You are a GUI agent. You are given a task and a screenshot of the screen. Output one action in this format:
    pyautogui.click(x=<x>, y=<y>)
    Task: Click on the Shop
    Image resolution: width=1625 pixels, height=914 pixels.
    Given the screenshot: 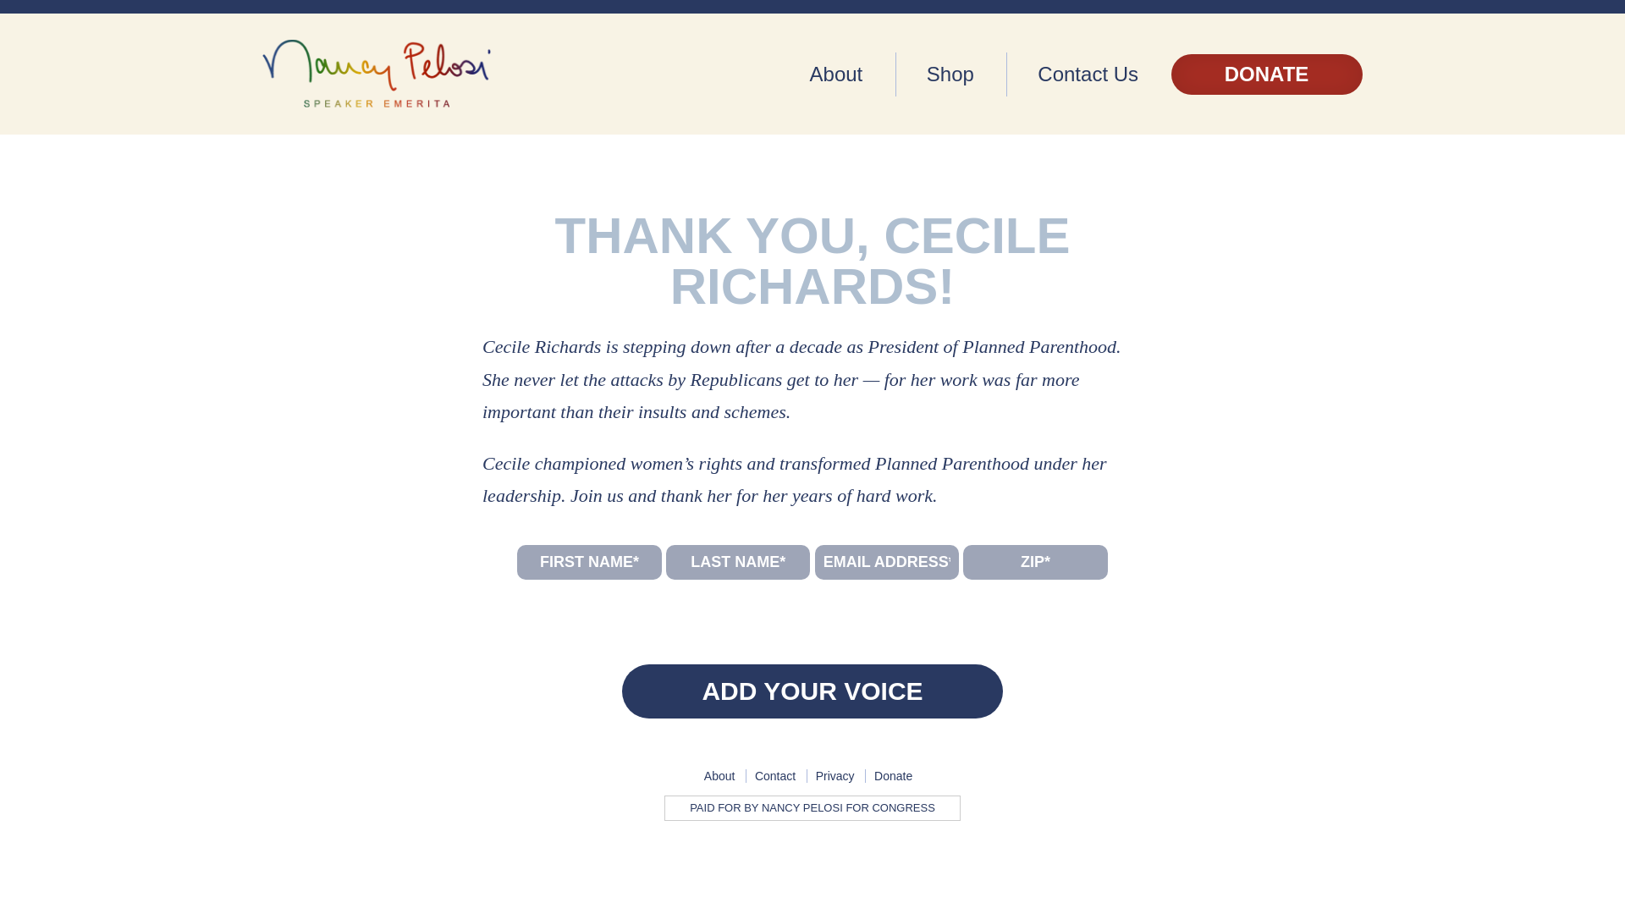 What is the action you would take?
    pyautogui.click(x=950, y=74)
    